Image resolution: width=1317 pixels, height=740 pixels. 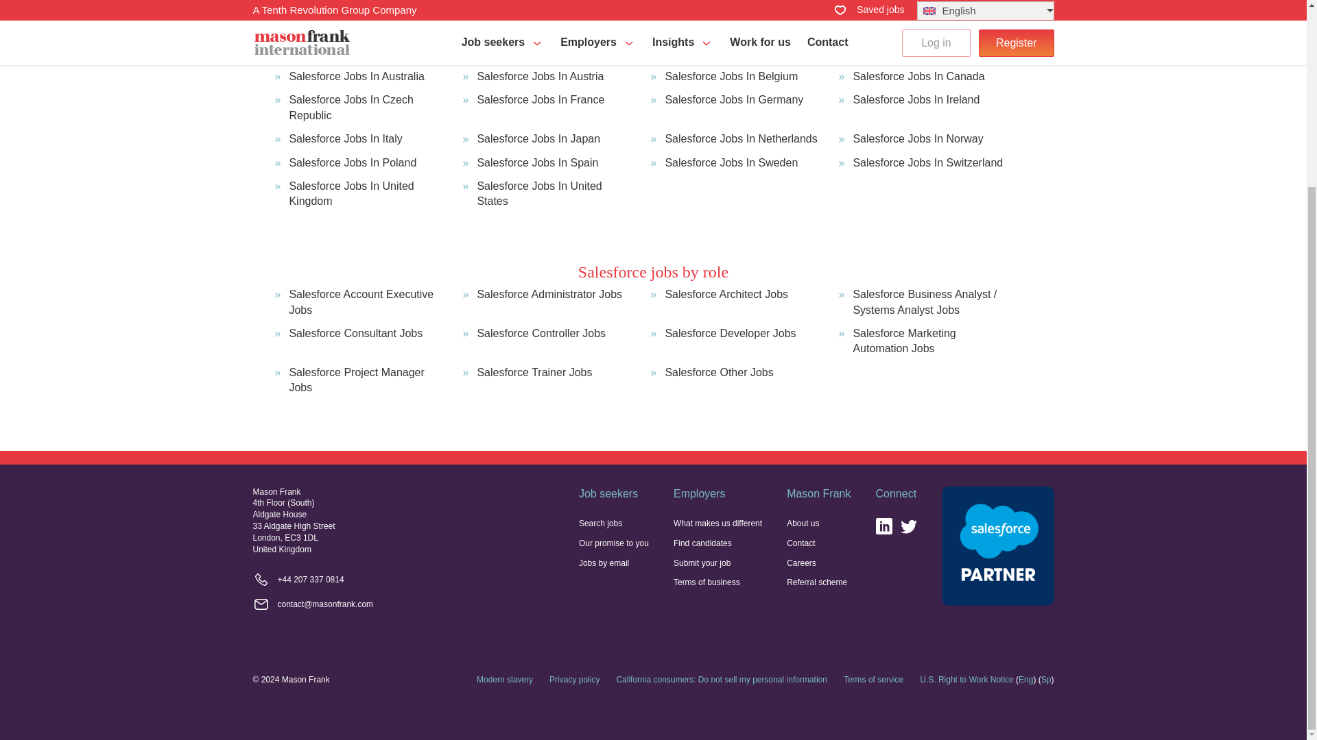 I want to click on Salesforce Jobs In Norway, so click(x=917, y=138).